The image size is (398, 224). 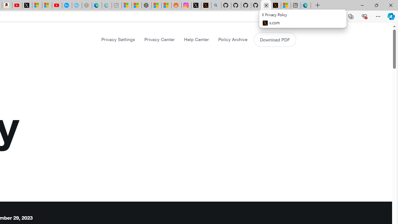 I want to click on The most popular Google 'how to' searches - Sleeping, so click(x=76, y=6).